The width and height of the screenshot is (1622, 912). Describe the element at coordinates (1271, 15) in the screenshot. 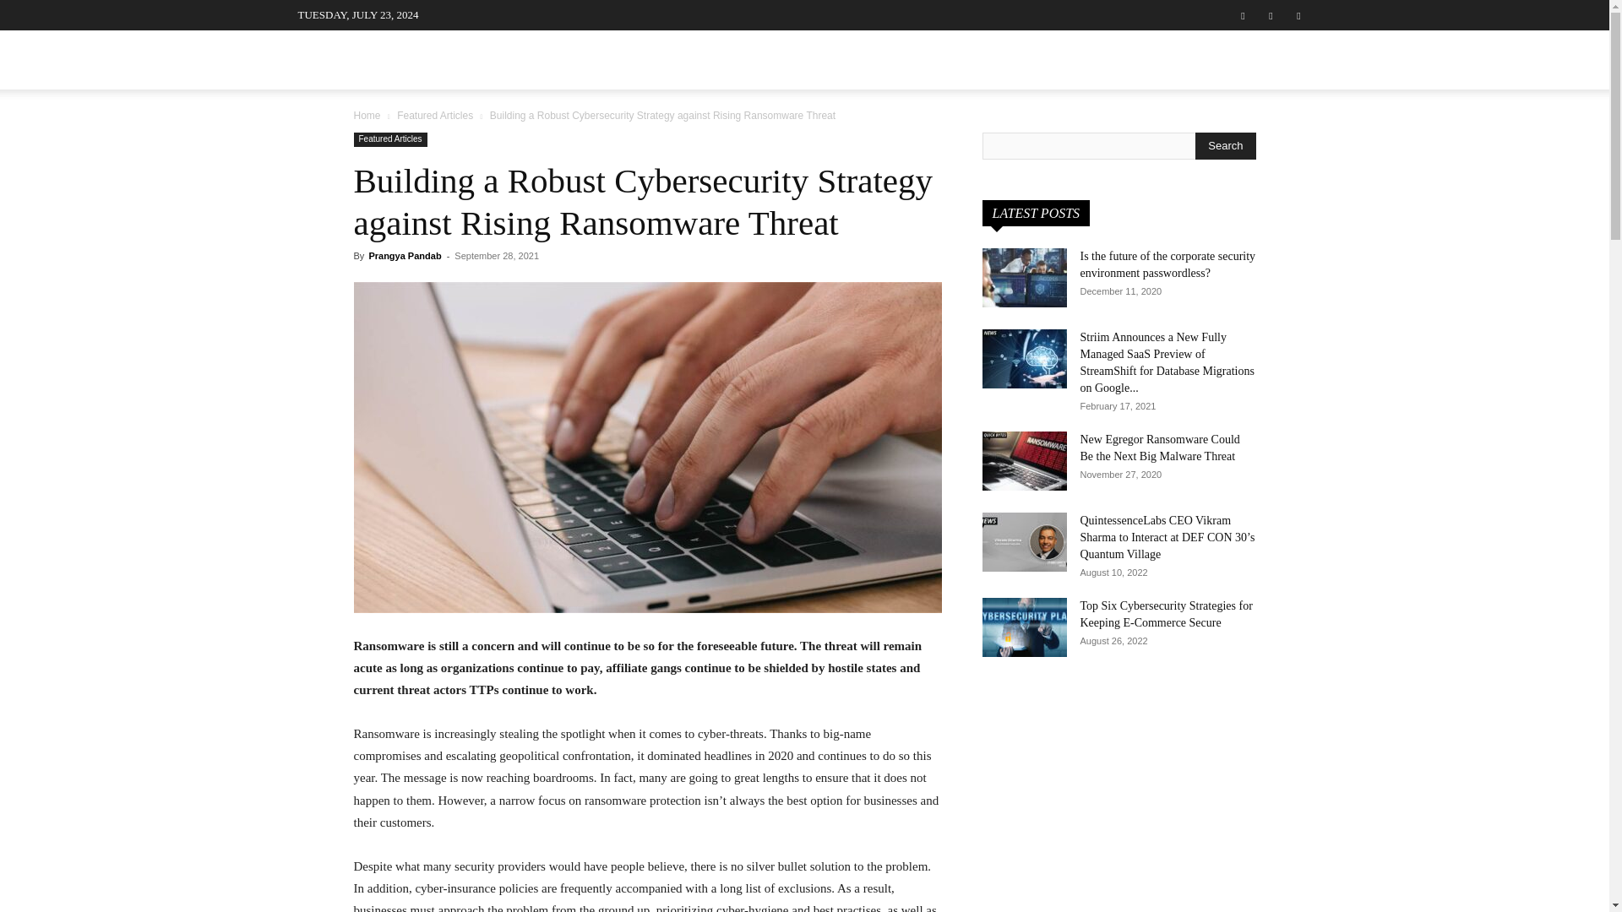

I see `Linkedin` at that location.